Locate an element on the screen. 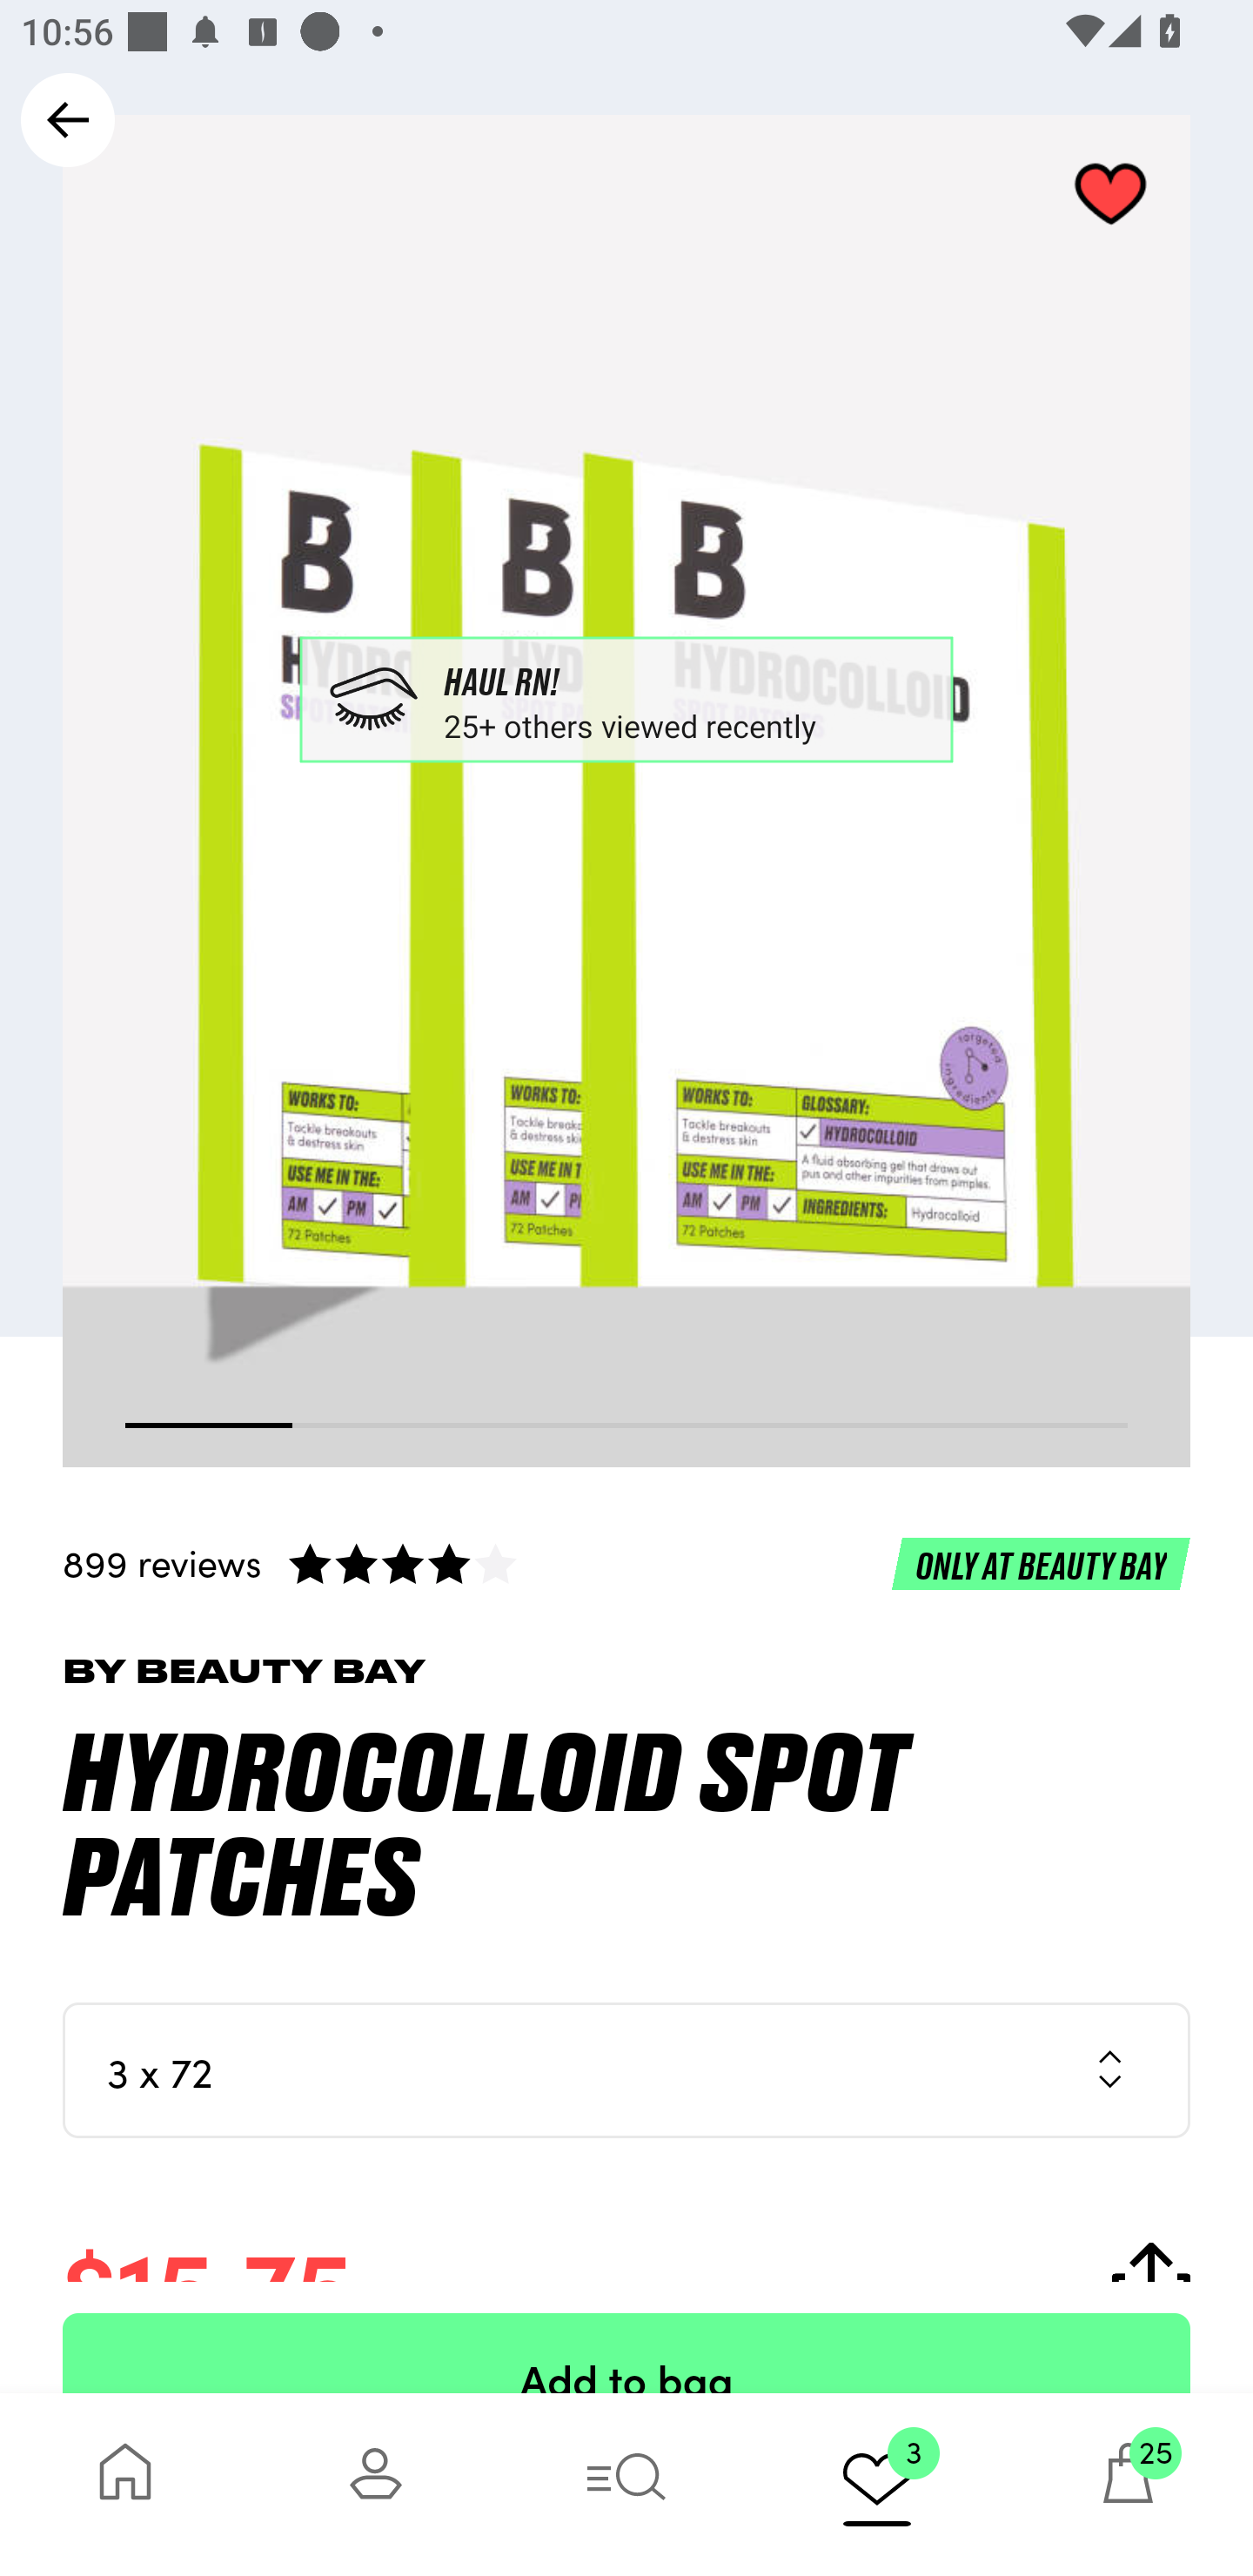 Image resolution: width=1253 pixels, height=2576 pixels. 3 is located at coordinates (877, 2484).